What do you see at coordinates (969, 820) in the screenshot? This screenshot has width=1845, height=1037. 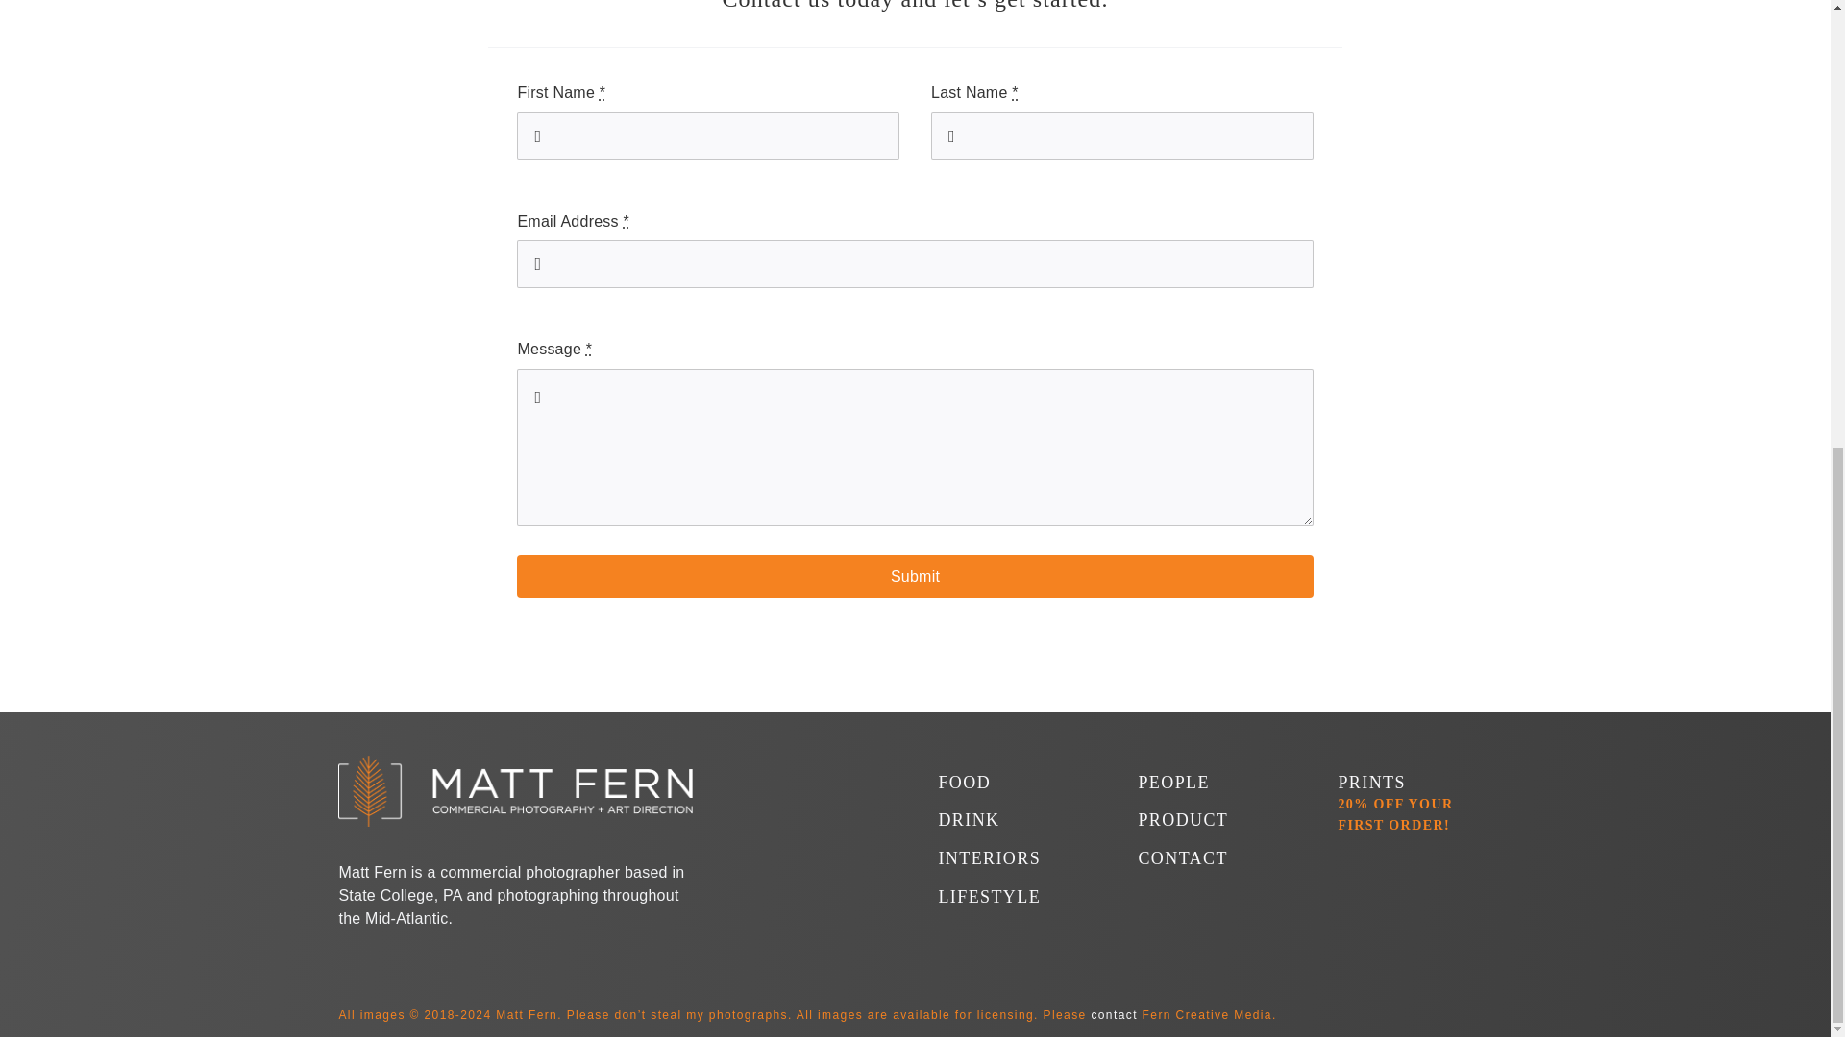 I see `DRINK` at bounding box center [969, 820].